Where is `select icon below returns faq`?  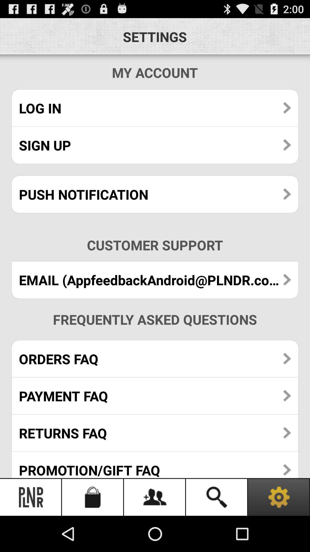
select icon below returns faq is located at coordinates (155, 465).